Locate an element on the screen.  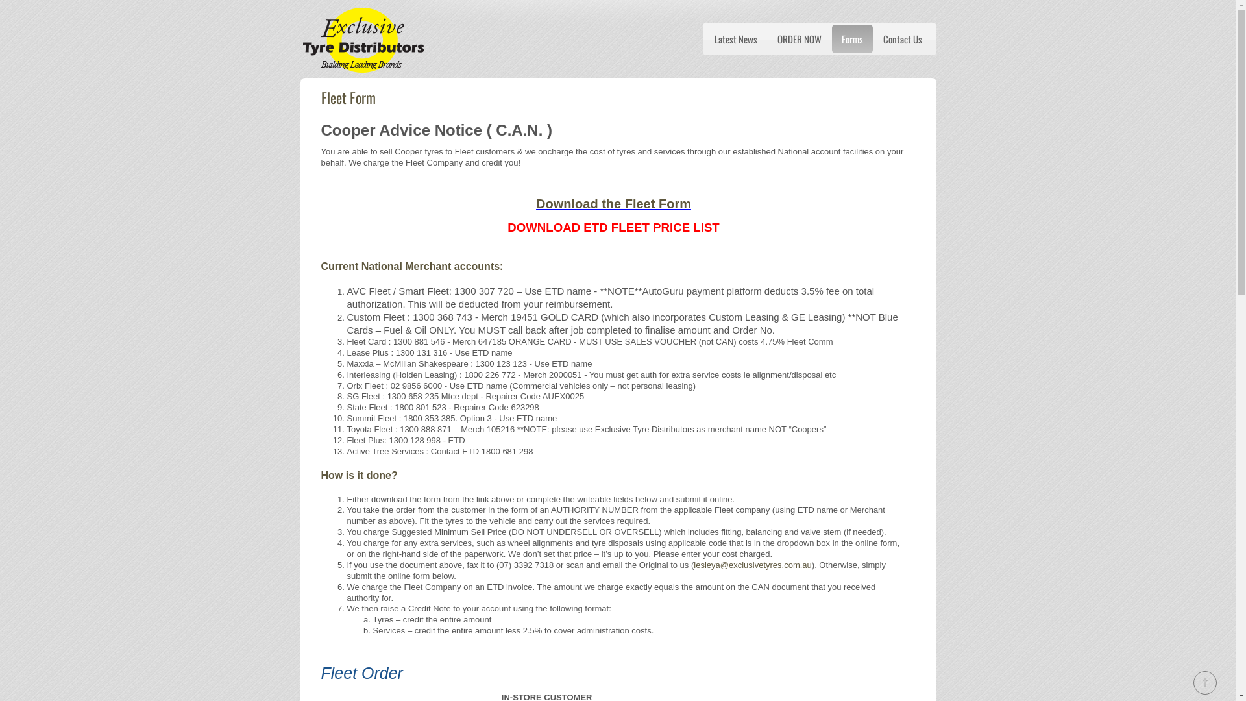
  is located at coordinates (322, 244).